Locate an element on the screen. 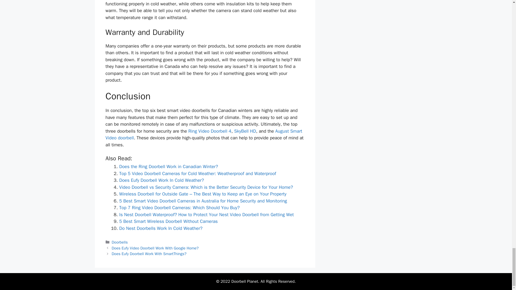 The width and height of the screenshot is (516, 290). Does the Ring Doorbell Work in Canadian Winter? is located at coordinates (169, 166).